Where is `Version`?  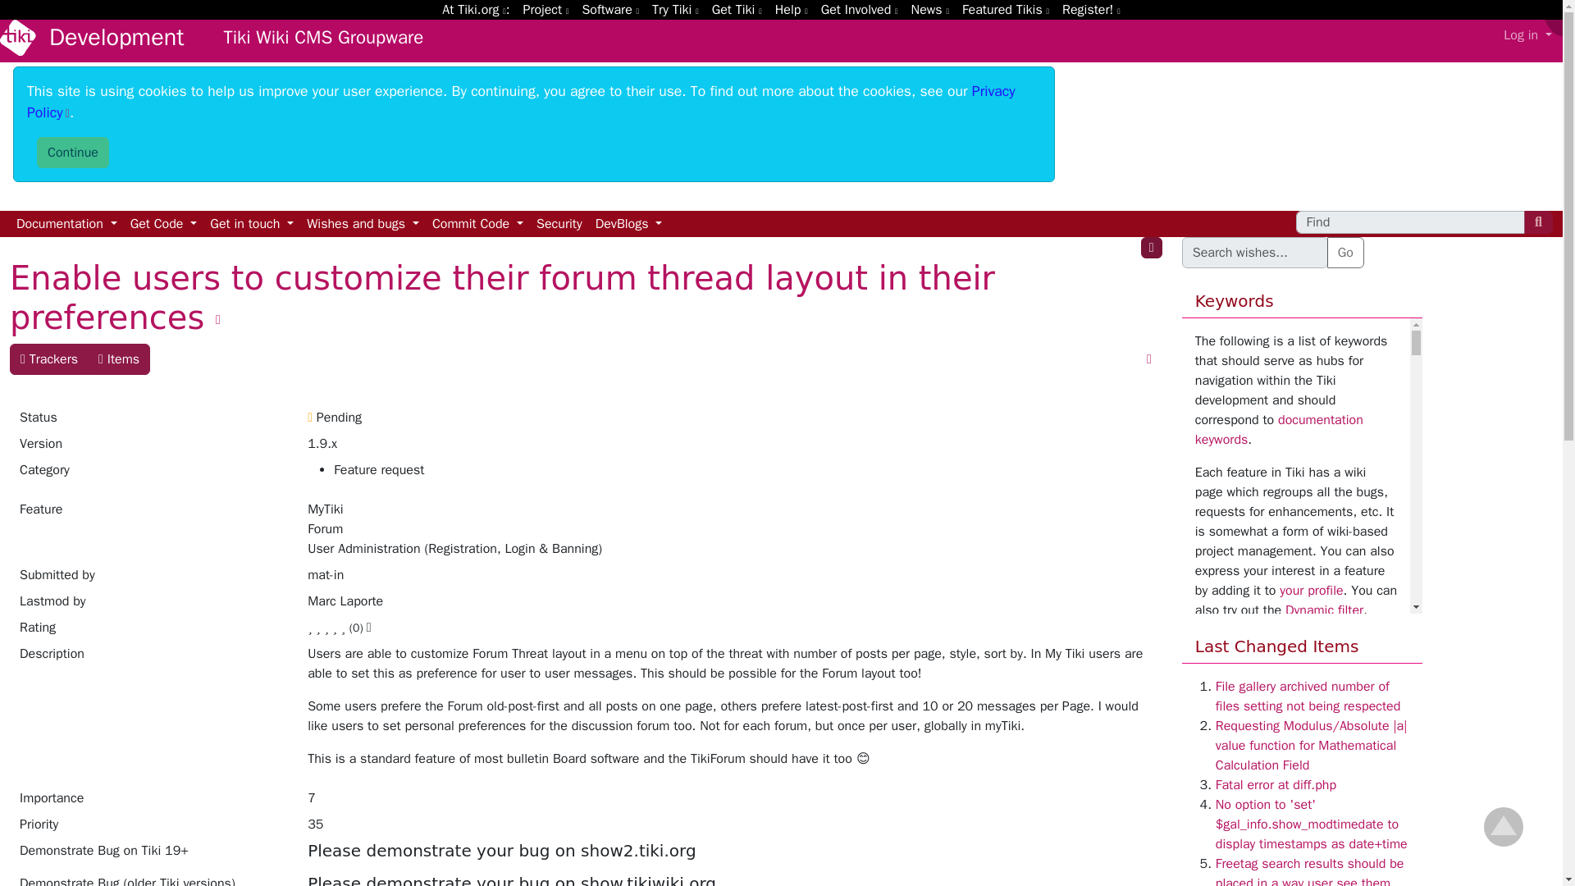 Version is located at coordinates (153, 446).